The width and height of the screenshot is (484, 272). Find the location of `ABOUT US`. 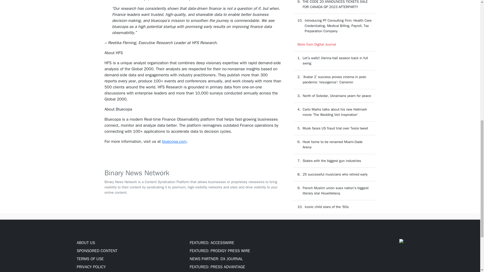

ABOUT US is located at coordinates (86, 243).